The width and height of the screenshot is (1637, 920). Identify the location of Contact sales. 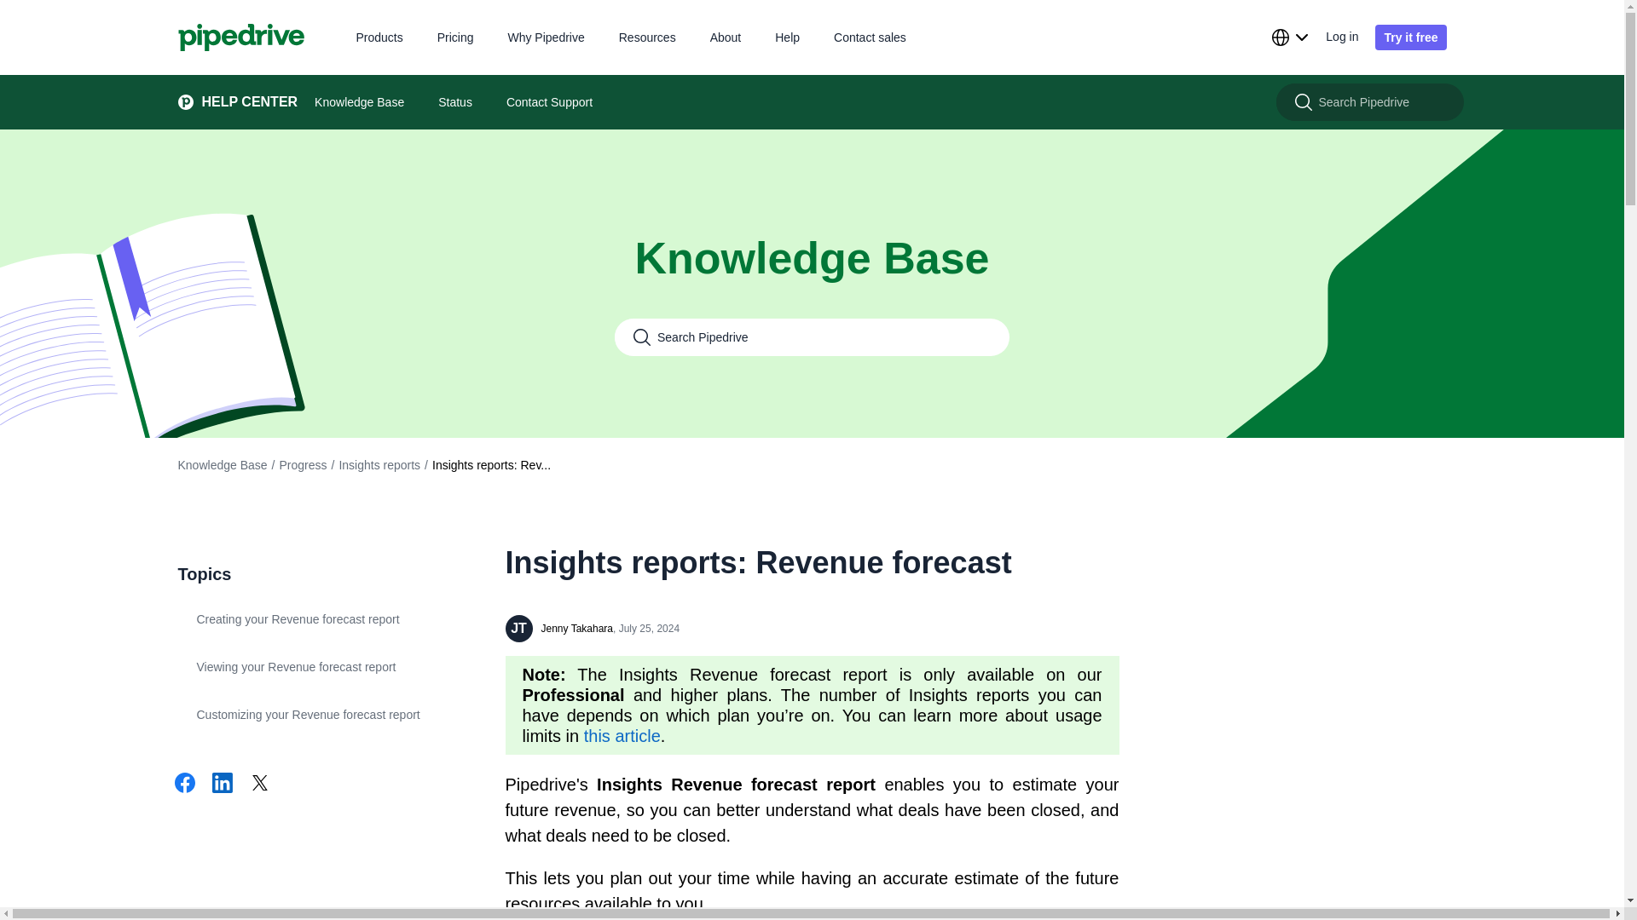
(870, 36).